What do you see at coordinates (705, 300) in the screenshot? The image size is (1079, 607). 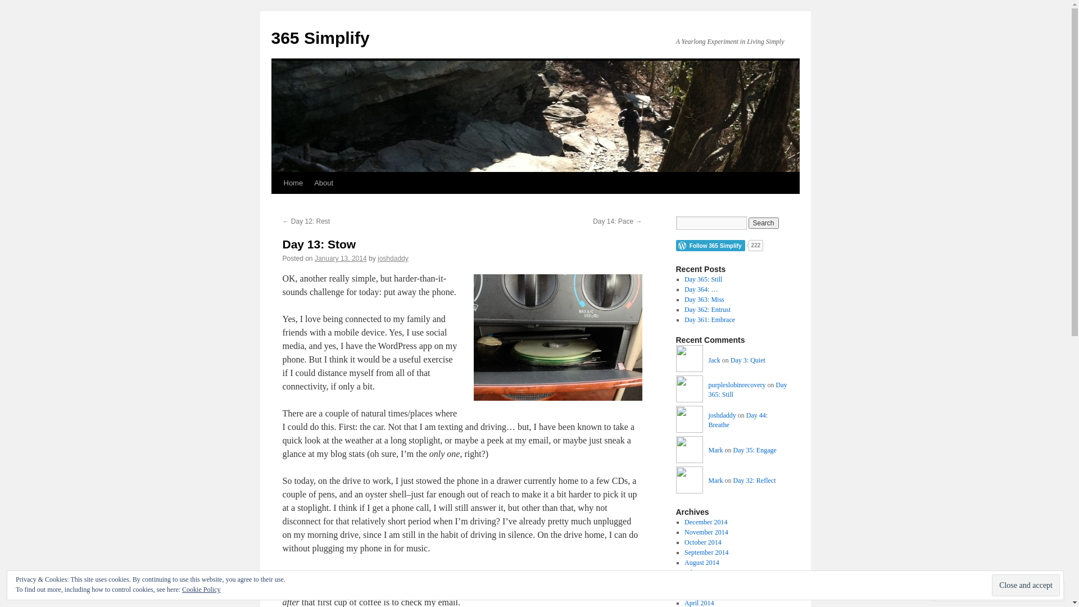 I see `Day 363: Miss` at bounding box center [705, 300].